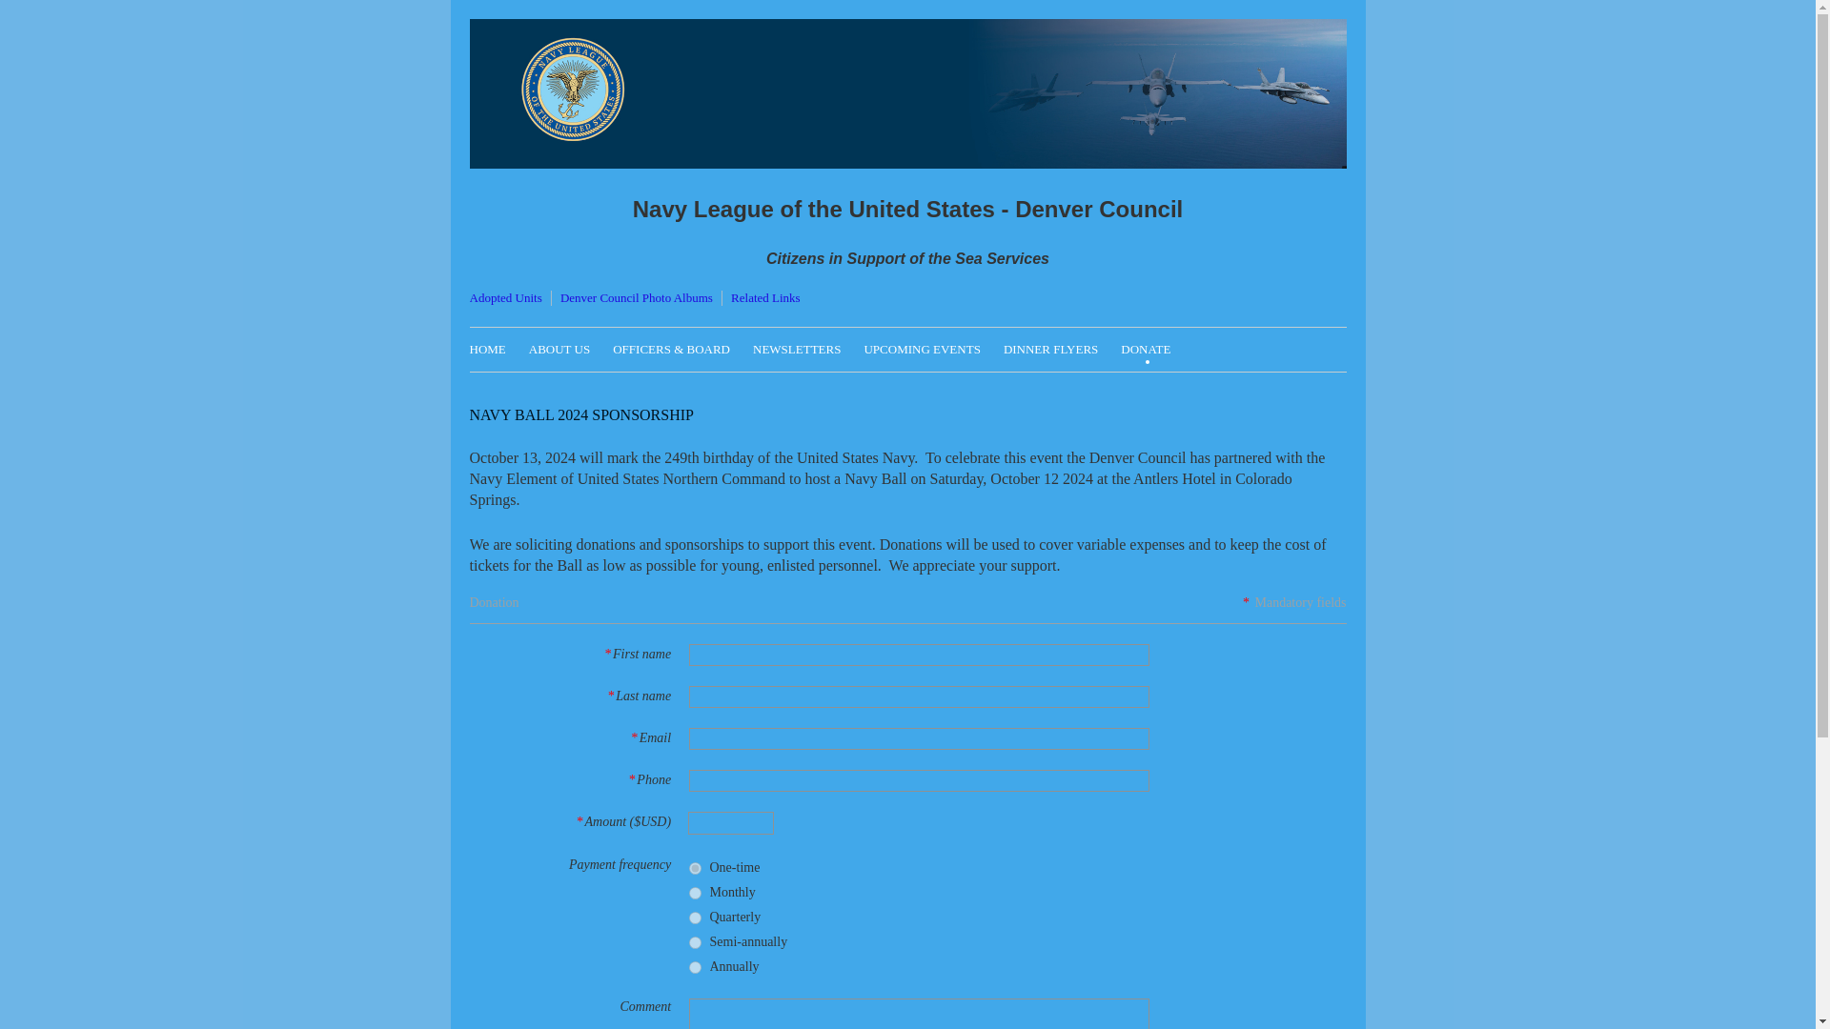  I want to click on listItem014215720, so click(694, 869).